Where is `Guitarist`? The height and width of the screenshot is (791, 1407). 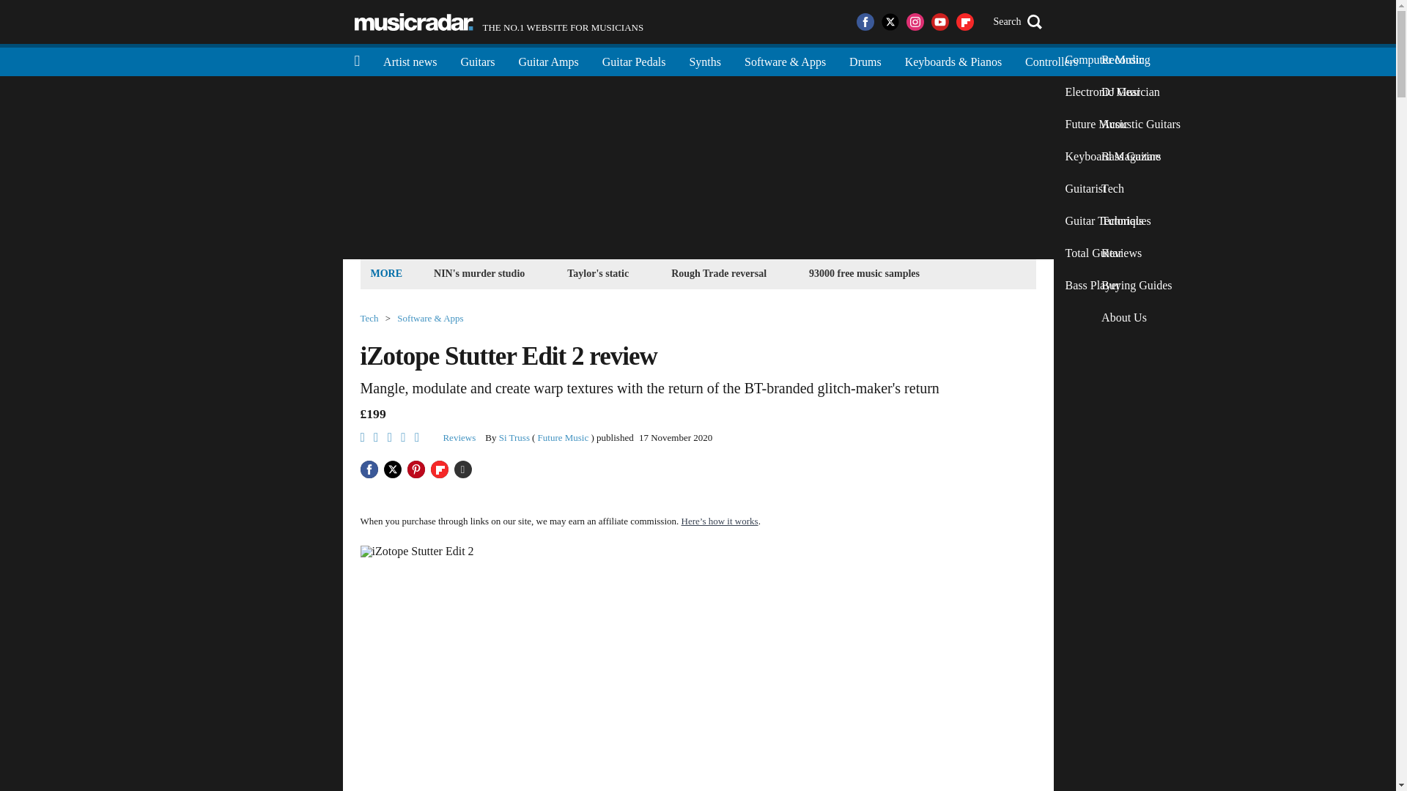 Guitarist is located at coordinates (1112, 189).